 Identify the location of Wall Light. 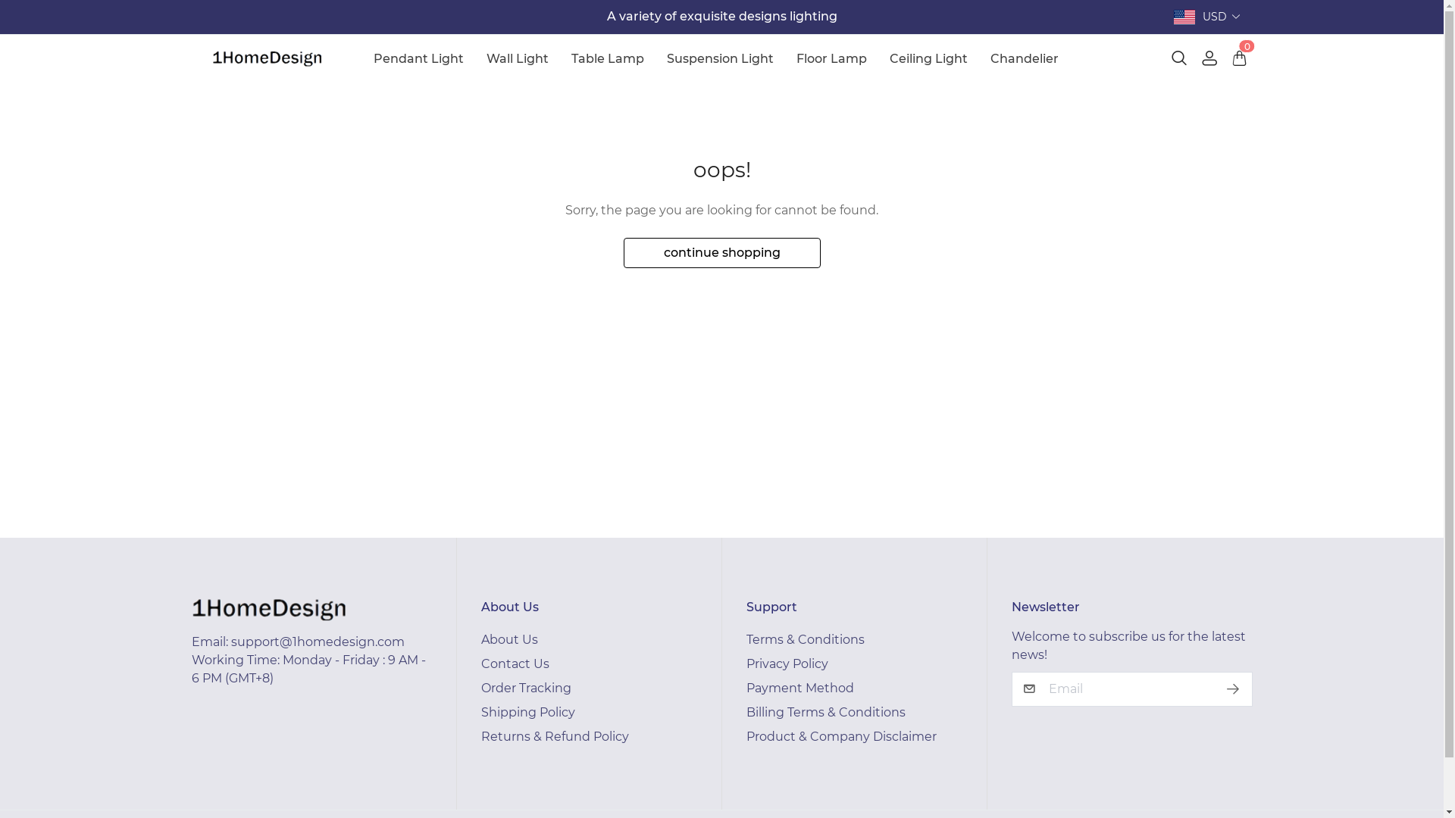
(518, 59).